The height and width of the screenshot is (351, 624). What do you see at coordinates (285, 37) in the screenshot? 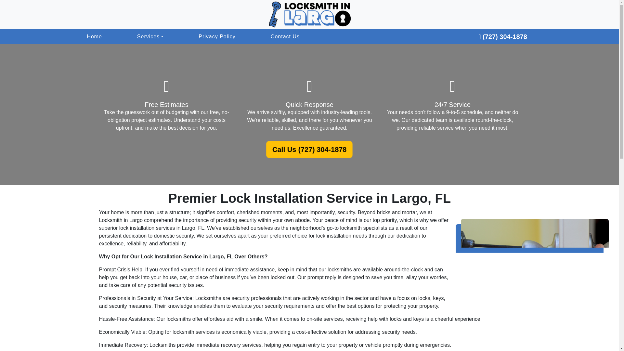
I see `Contact Us` at bounding box center [285, 37].